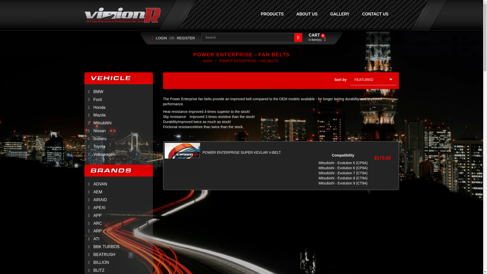 The width and height of the screenshot is (487, 274). Describe the element at coordinates (208, 61) in the screenshot. I see `Home` at that location.